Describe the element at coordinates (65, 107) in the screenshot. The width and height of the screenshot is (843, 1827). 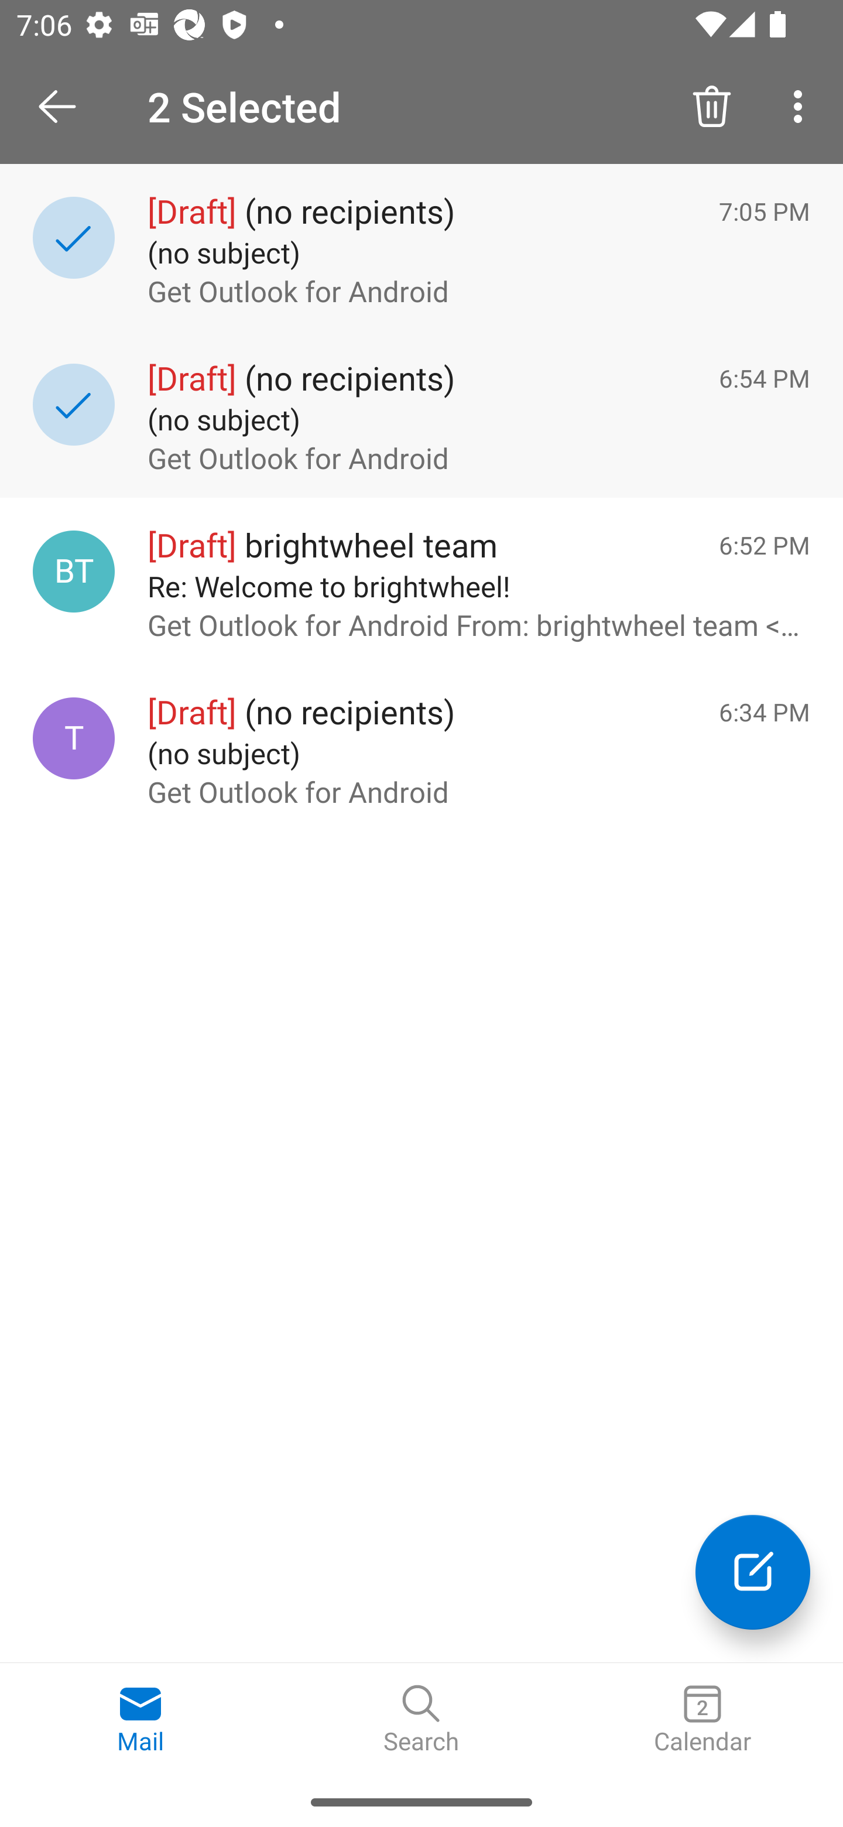
I see `Open Navigation Drawer` at that location.